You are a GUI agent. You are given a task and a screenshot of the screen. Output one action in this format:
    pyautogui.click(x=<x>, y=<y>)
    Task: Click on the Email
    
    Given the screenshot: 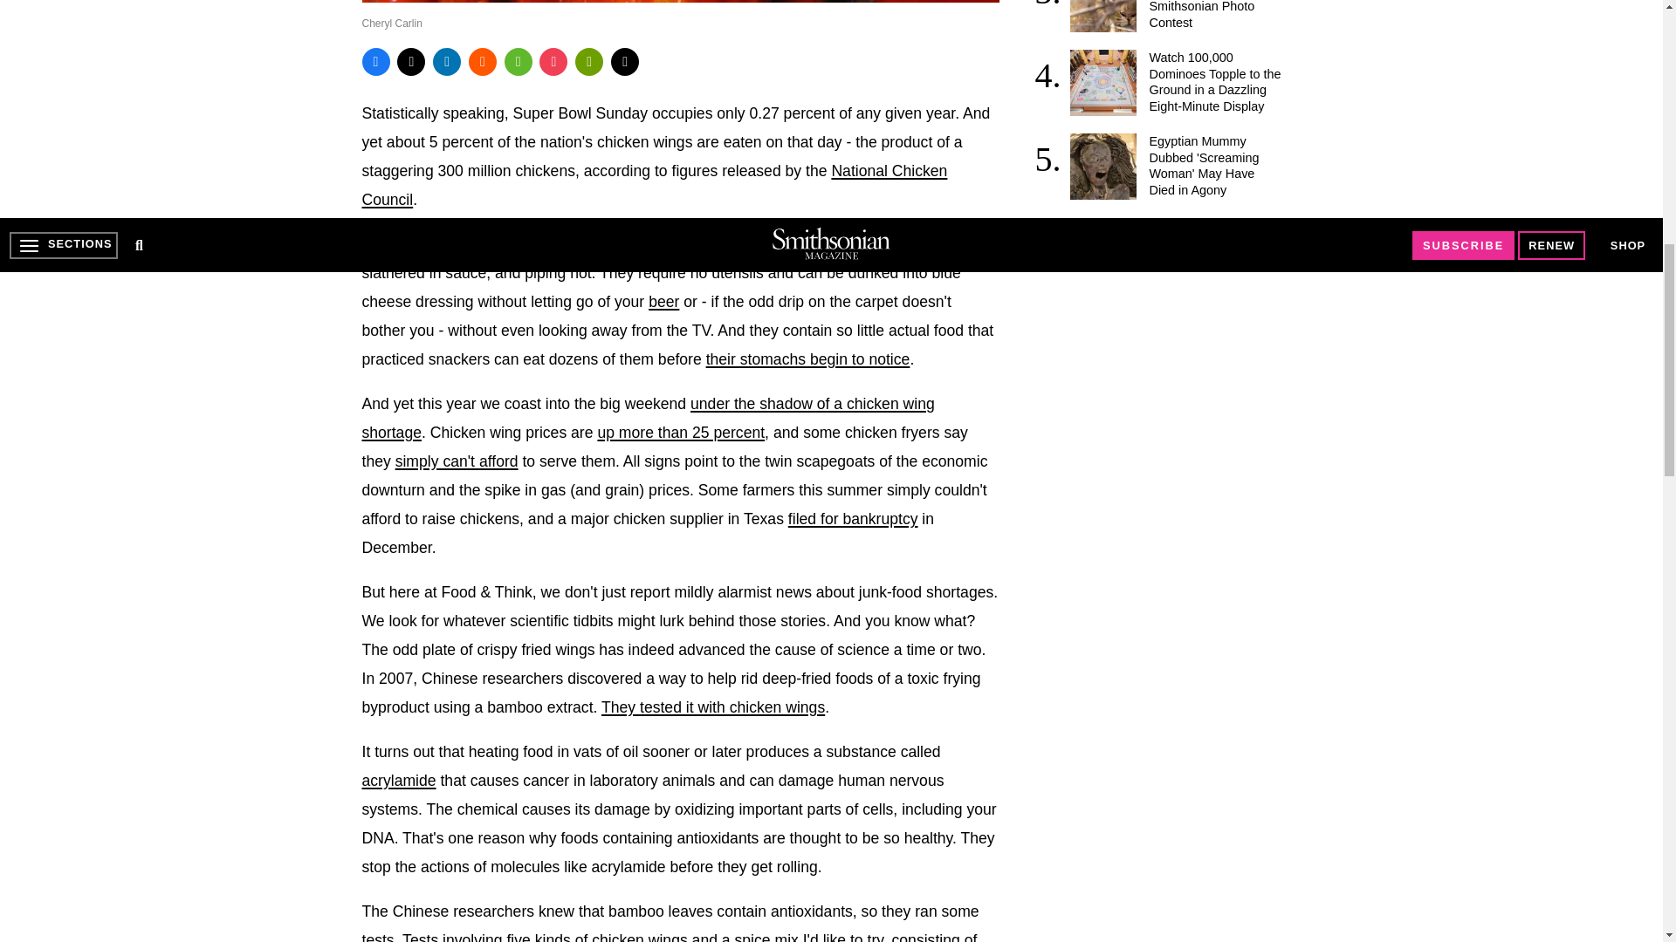 What is the action you would take?
    pyautogui.click(x=625, y=62)
    